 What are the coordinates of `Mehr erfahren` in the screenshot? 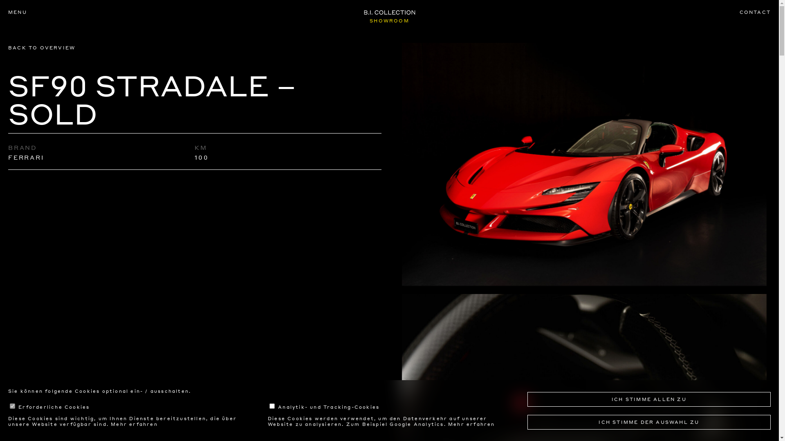 It's located at (472, 424).